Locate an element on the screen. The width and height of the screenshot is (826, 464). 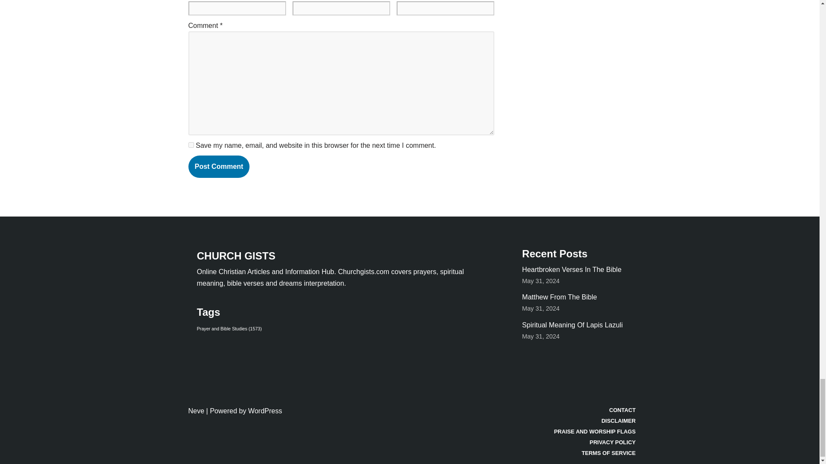
Heartbroken Verses In The Bible is located at coordinates (572, 269).